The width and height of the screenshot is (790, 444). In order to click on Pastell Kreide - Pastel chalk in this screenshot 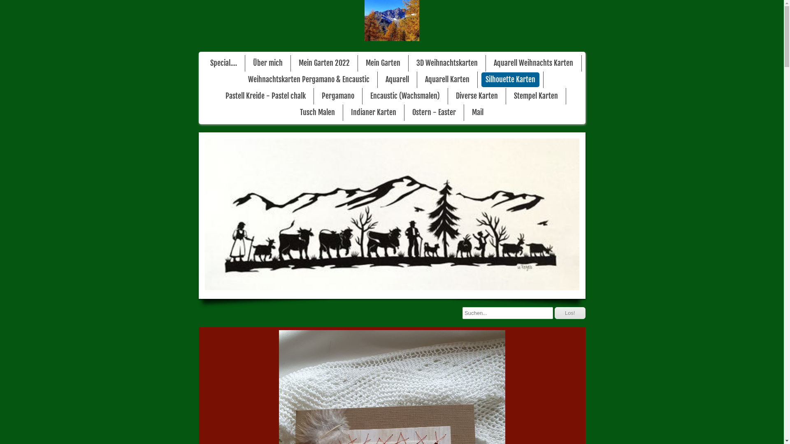, I will do `click(266, 96)`.